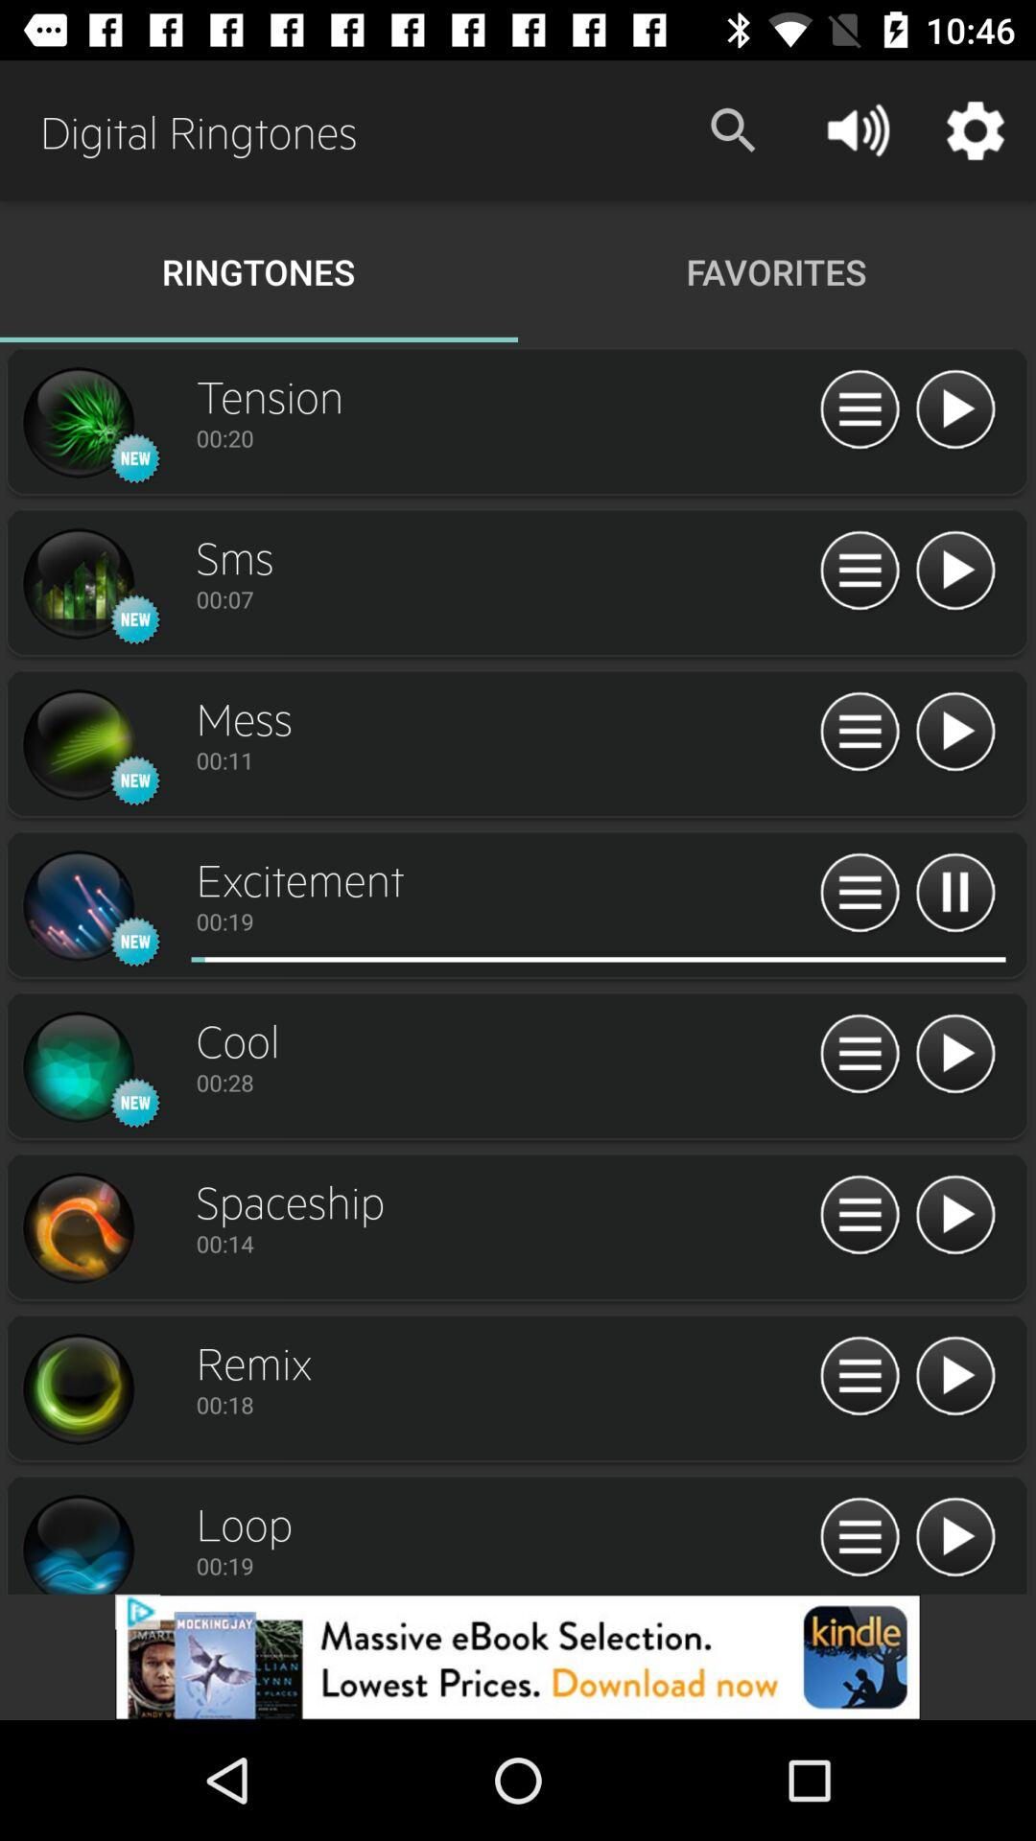 This screenshot has height=1841, width=1036. What do you see at coordinates (859, 410) in the screenshot?
I see `see more` at bounding box center [859, 410].